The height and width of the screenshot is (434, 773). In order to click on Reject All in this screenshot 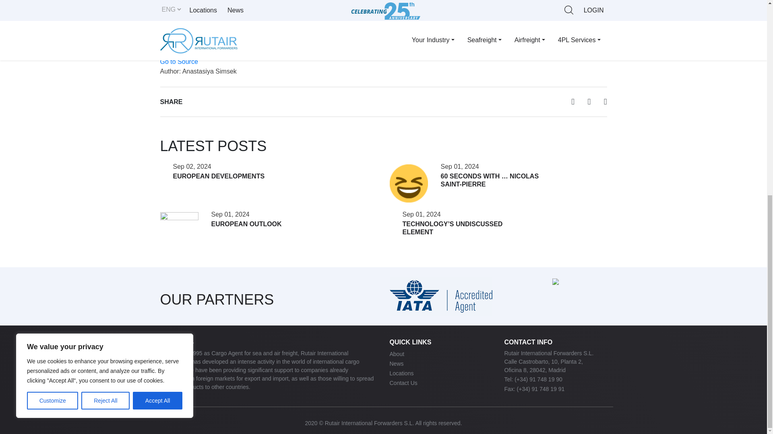, I will do `click(105, 48)`.